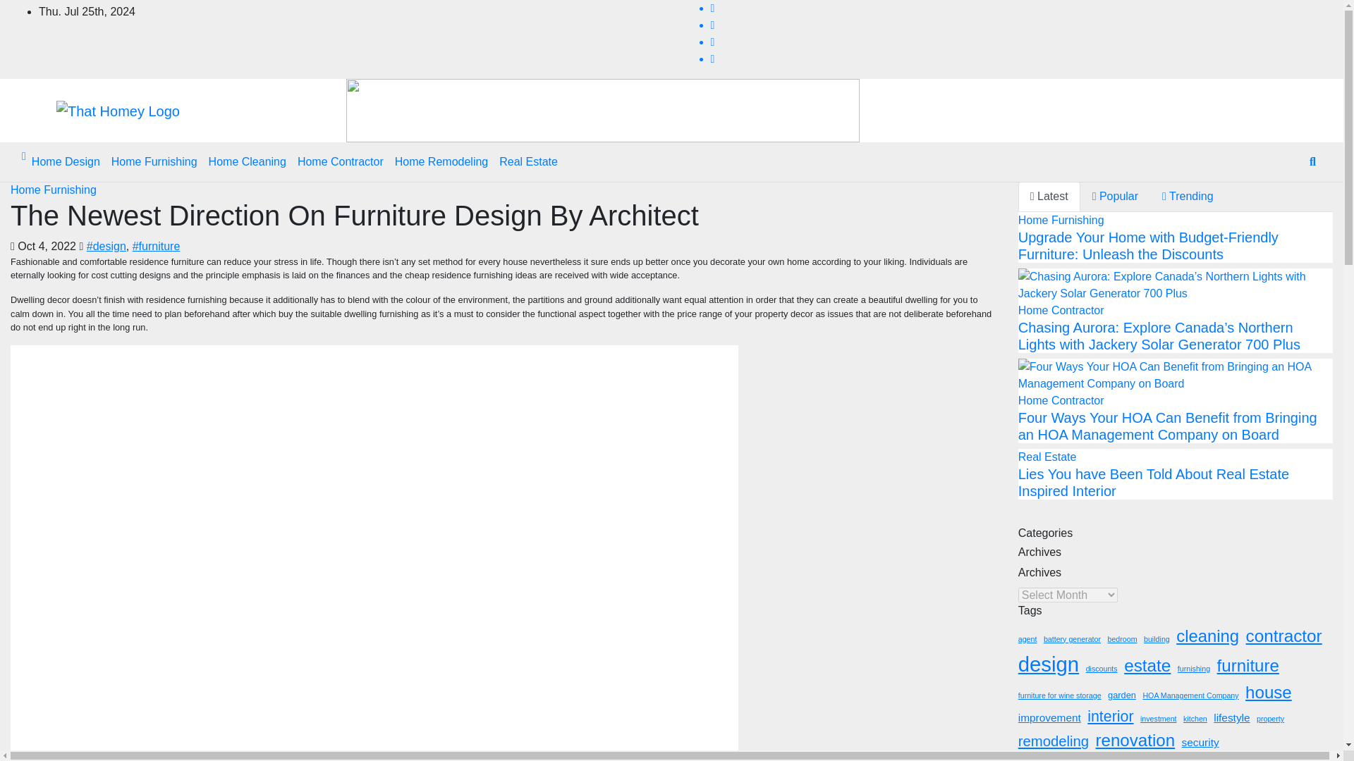  What do you see at coordinates (65, 161) in the screenshot?
I see `Home Design` at bounding box center [65, 161].